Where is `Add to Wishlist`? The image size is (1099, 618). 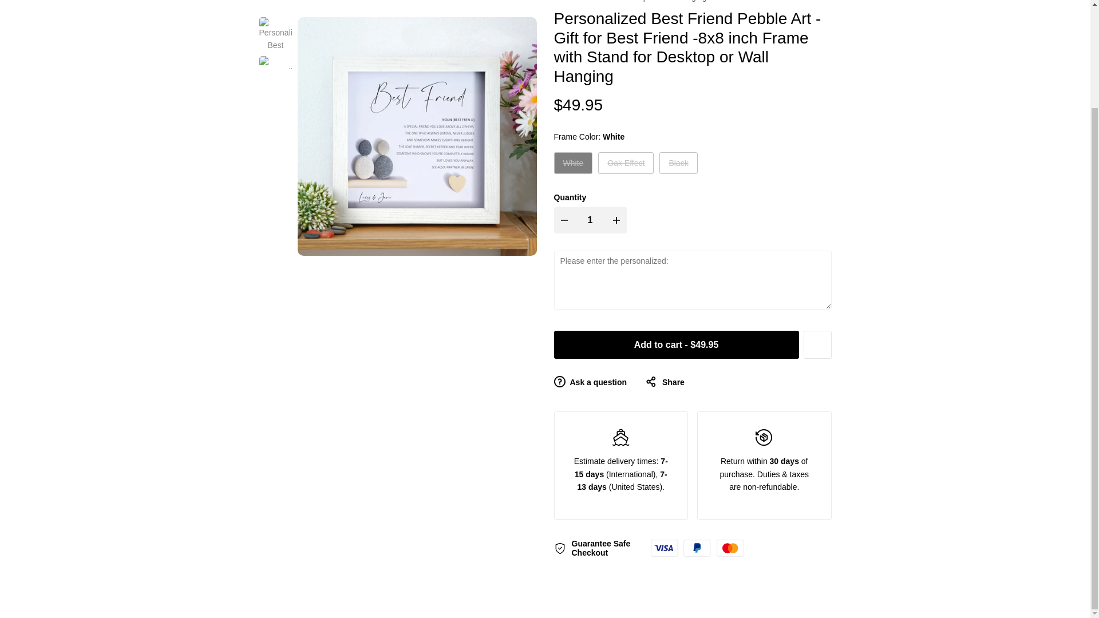 Add to Wishlist is located at coordinates (817, 344).